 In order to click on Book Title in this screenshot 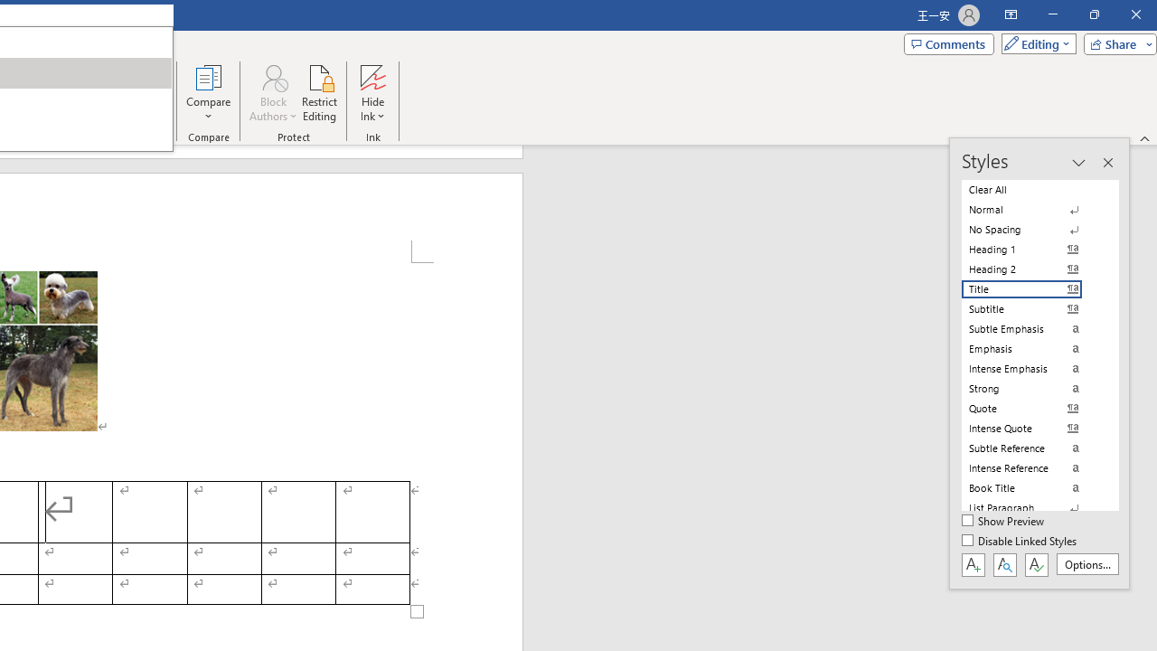, I will do `click(1032, 488)`.